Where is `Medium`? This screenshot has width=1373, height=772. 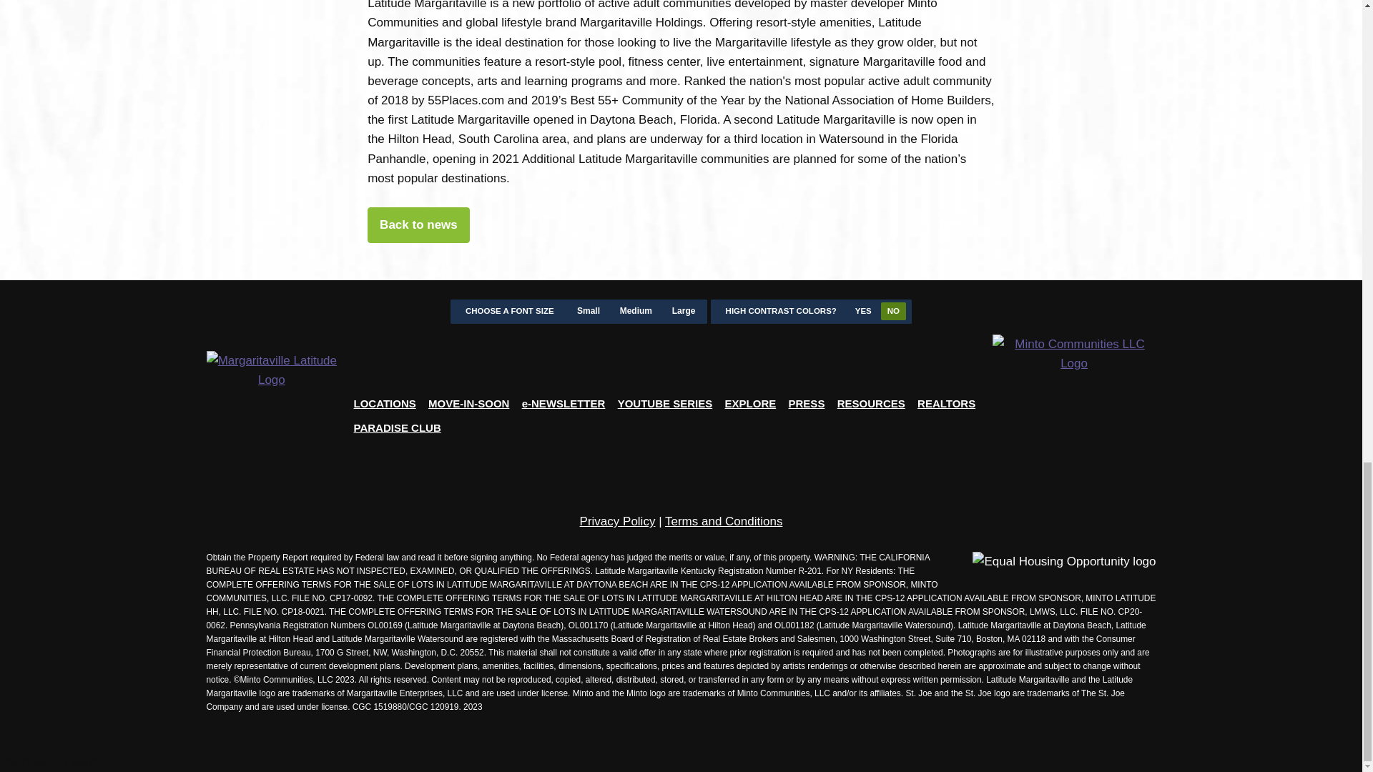 Medium is located at coordinates (635, 312).